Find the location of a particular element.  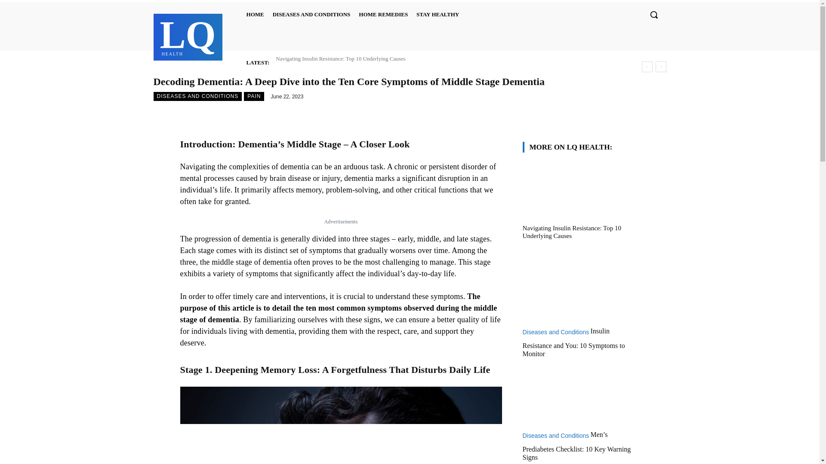

DISEASES AND CONDITIONS is located at coordinates (197, 96).